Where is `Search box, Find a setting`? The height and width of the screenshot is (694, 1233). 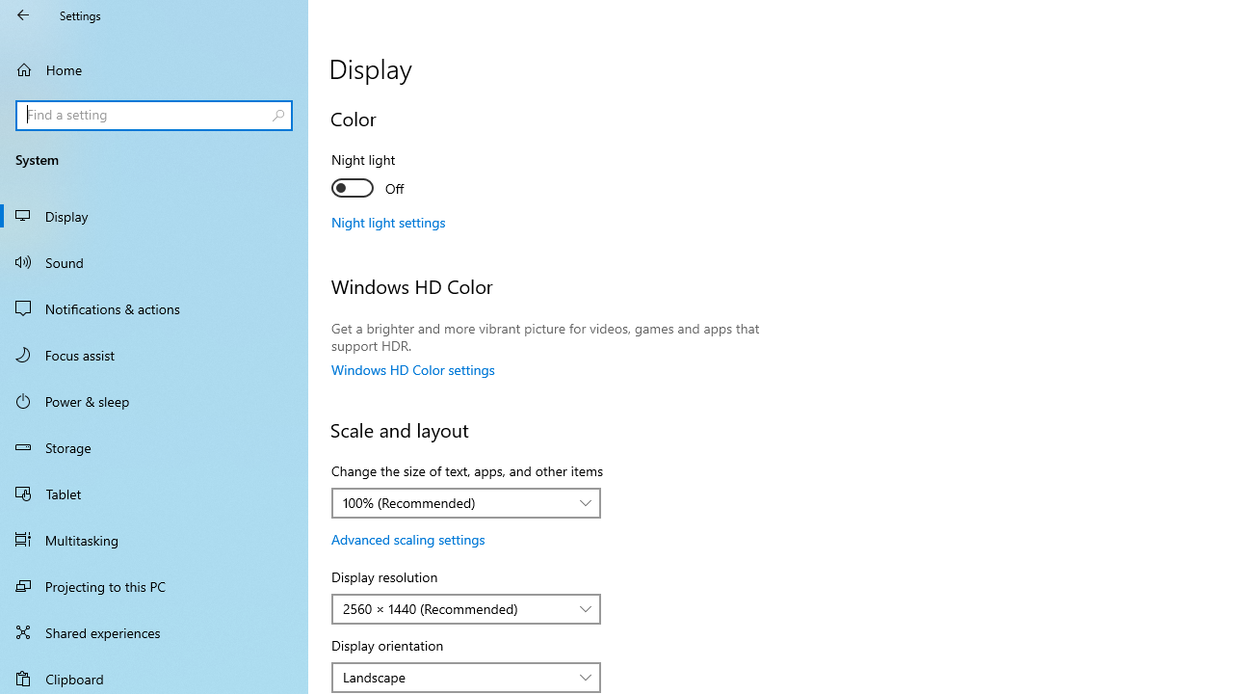
Search box, Find a setting is located at coordinates (154, 116).